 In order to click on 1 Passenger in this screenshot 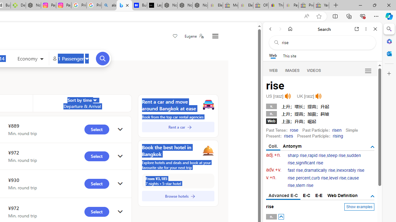, I will do `click(71, 59)`.